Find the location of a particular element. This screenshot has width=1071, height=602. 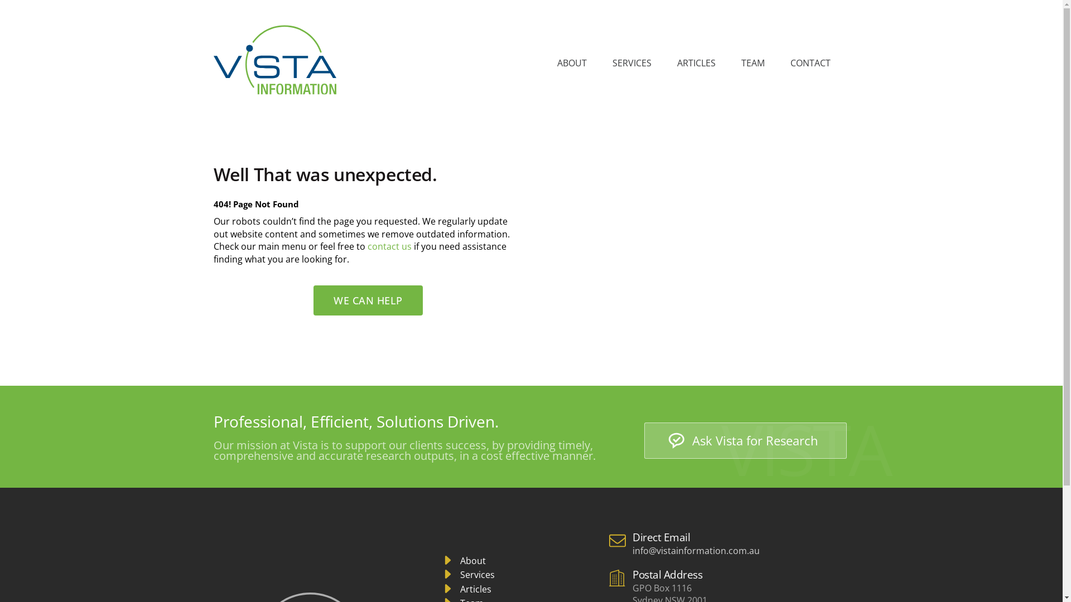

Ask Vista for Research is located at coordinates (745, 440).